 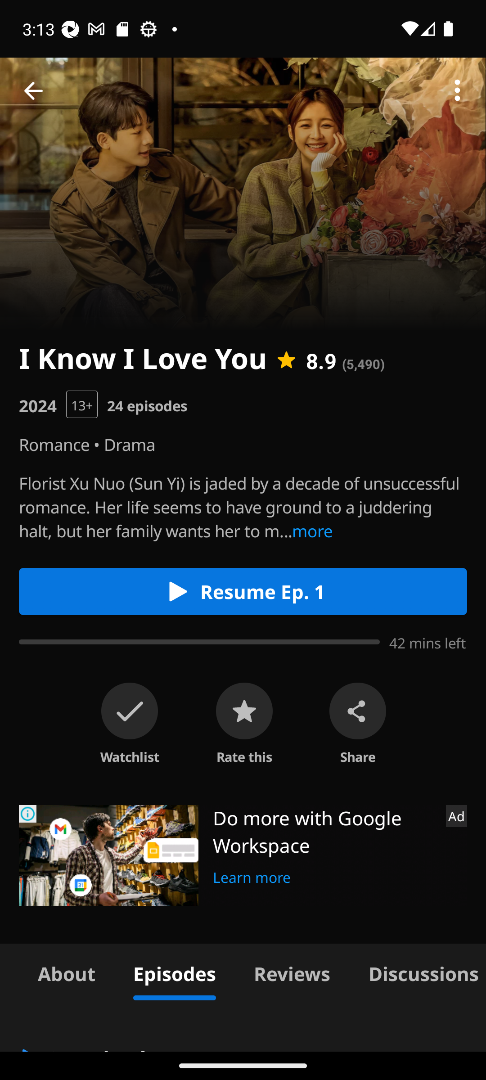 What do you see at coordinates (67, 972) in the screenshot?
I see `About` at bounding box center [67, 972].